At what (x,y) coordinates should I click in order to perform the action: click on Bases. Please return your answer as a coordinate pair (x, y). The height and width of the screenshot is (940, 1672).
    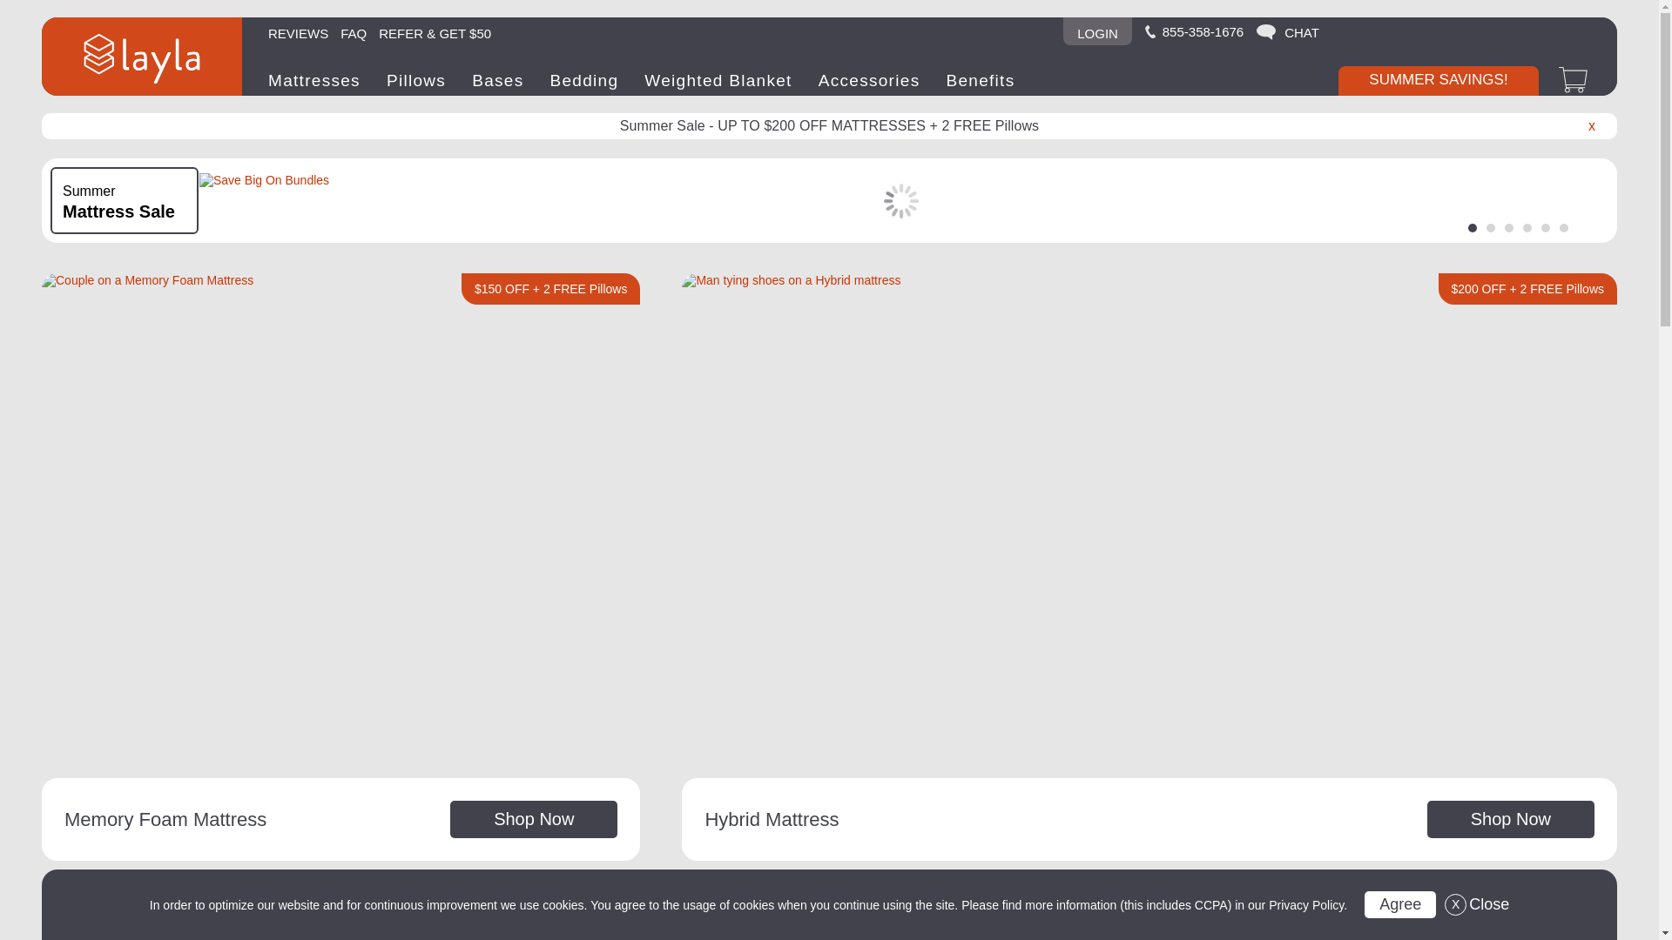
    Looking at the image, I should click on (1477, 904).